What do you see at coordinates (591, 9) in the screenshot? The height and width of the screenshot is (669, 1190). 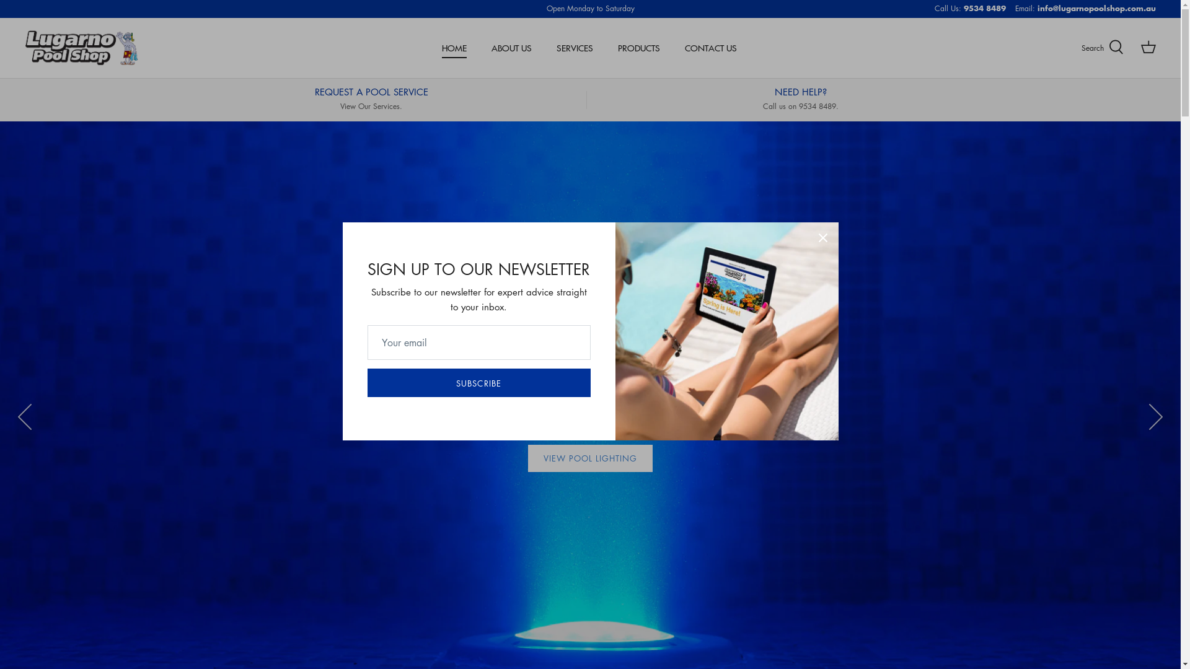 I see `Open Monday to Saturday` at bounding box center [591, 9].